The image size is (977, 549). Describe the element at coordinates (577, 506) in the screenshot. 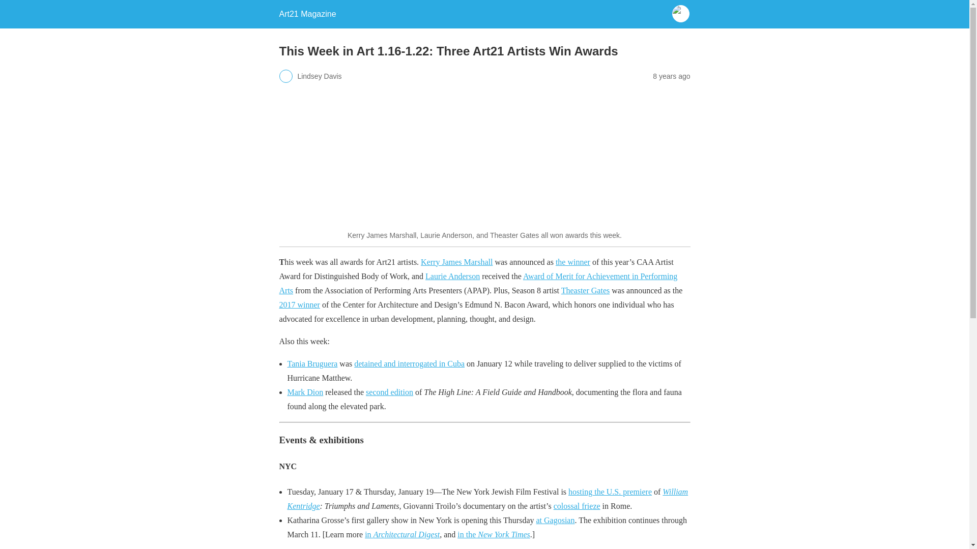

I see `colossal frieze` at that location.